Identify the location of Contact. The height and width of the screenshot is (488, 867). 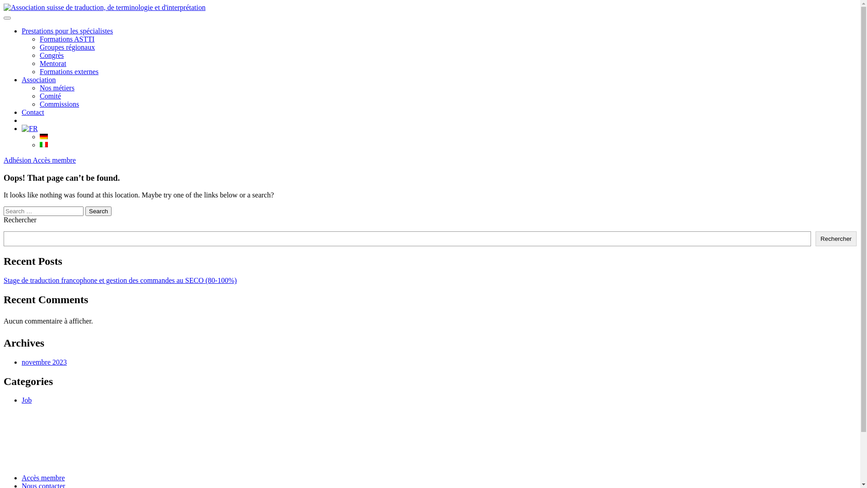
(33, 112).